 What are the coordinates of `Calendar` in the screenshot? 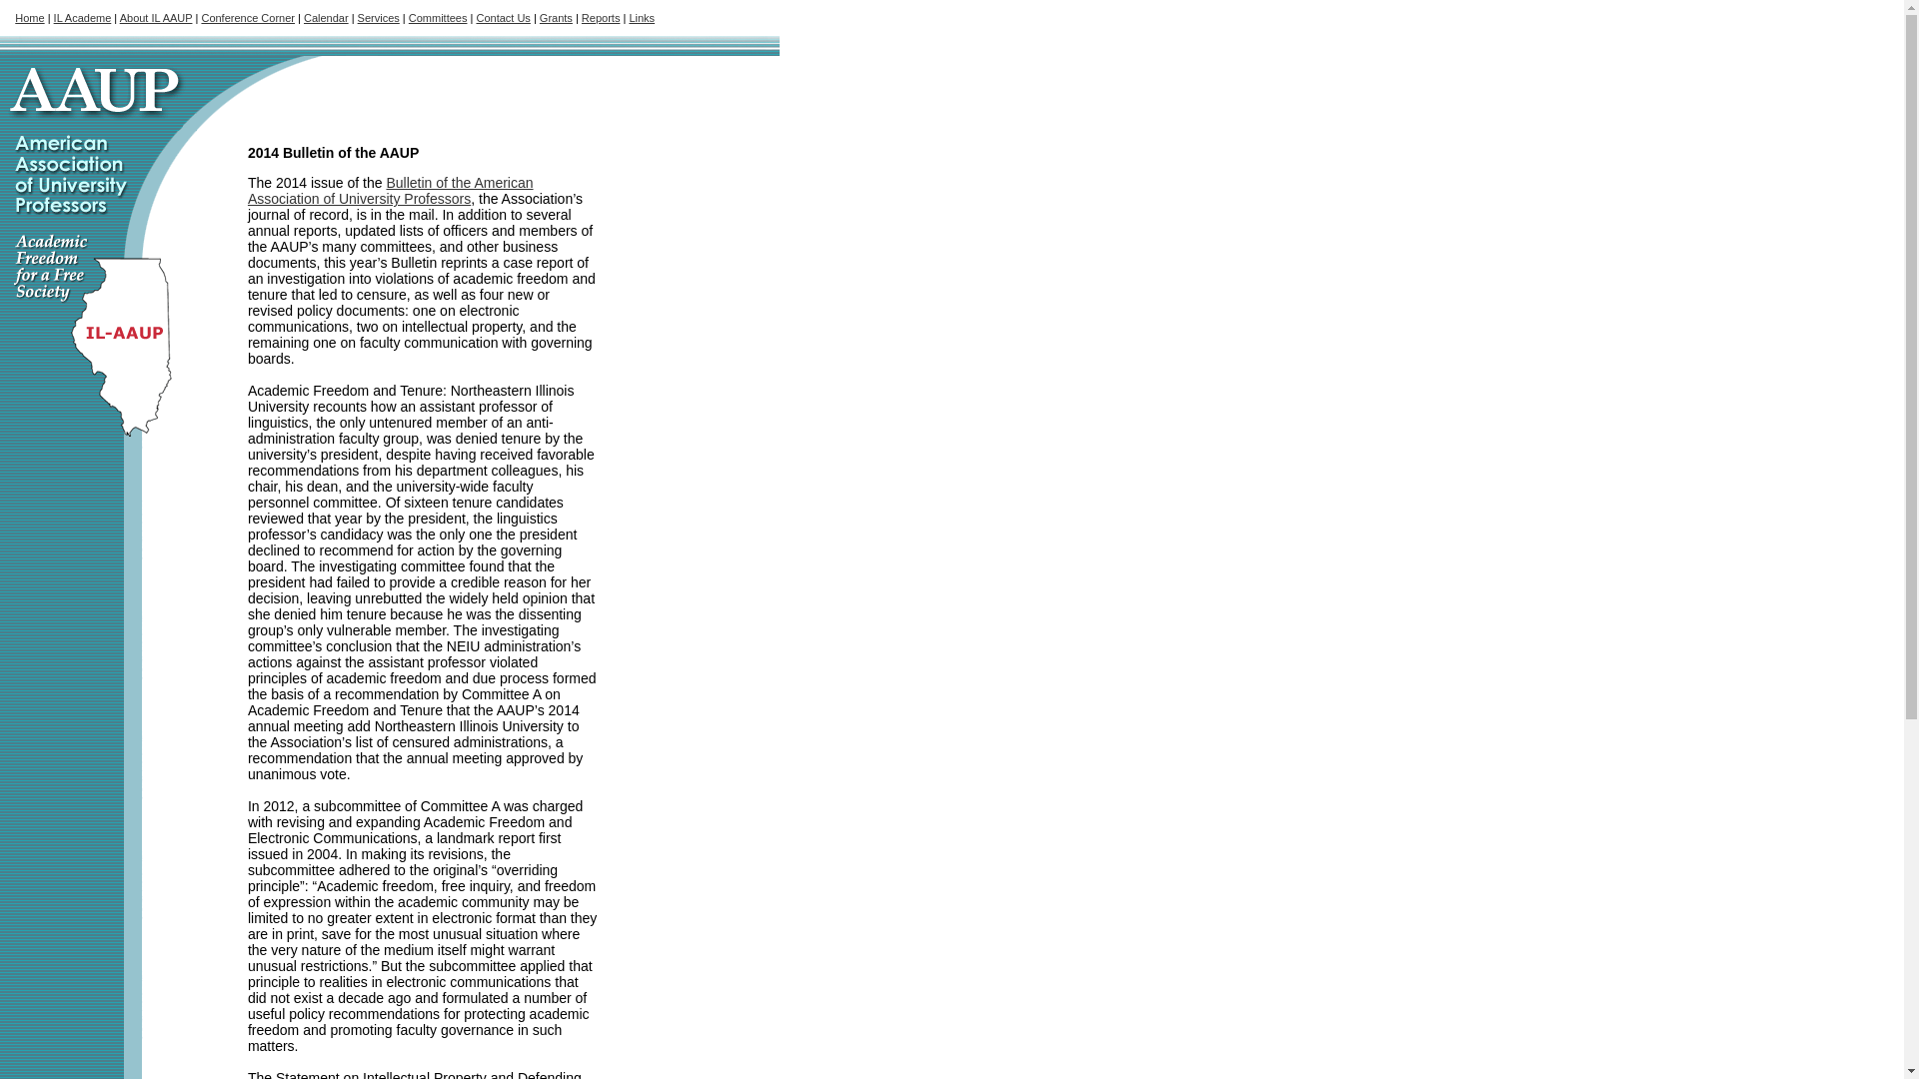 It's located at (326, 17).